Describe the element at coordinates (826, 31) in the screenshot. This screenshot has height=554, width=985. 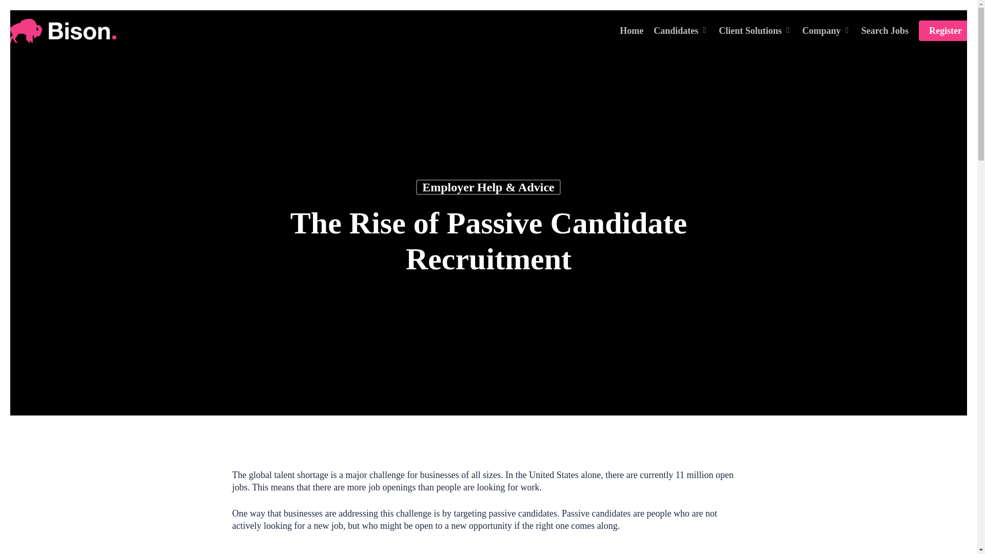
I see `Company` at that location.